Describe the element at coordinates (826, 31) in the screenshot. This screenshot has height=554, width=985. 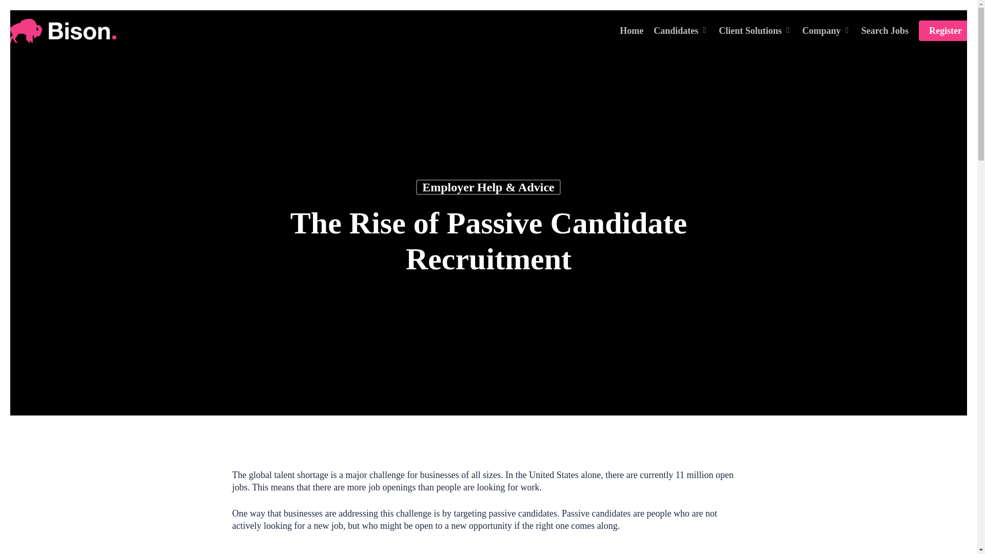
I see `Company` at that location.